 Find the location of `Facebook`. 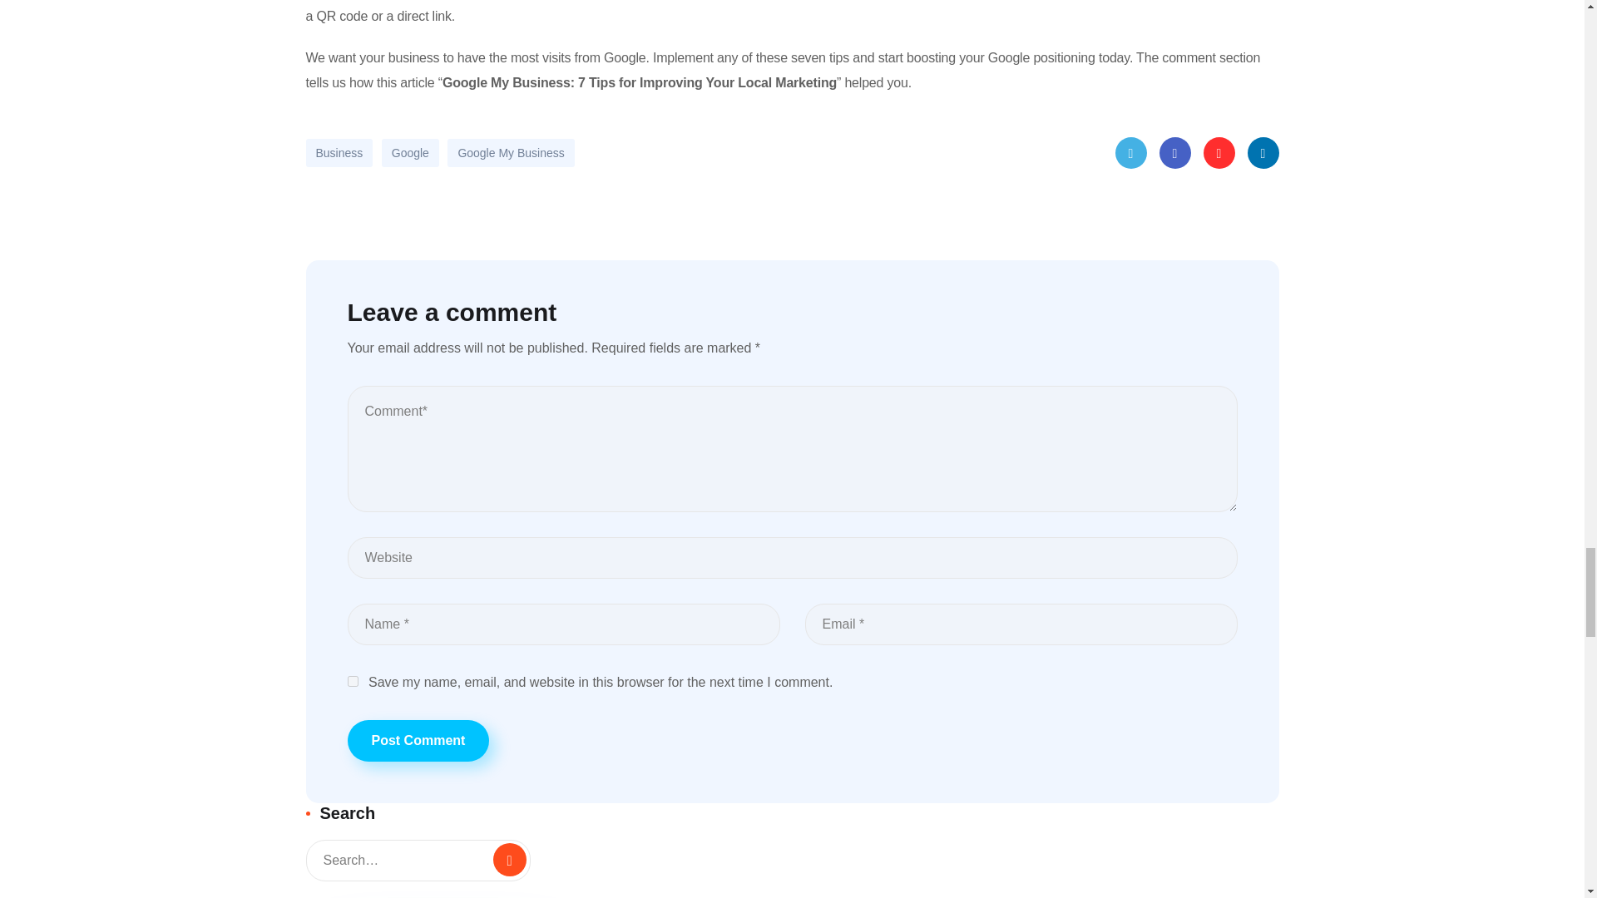

Facebook is located at coordinates (1174, 153).